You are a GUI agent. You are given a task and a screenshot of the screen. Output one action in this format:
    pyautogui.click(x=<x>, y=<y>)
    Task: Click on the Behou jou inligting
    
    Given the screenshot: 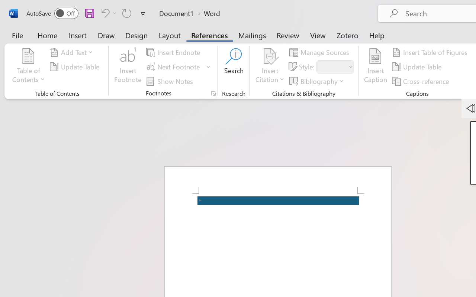 What is the action you would take?
    pyautogui.click(x=57, y=226)
    